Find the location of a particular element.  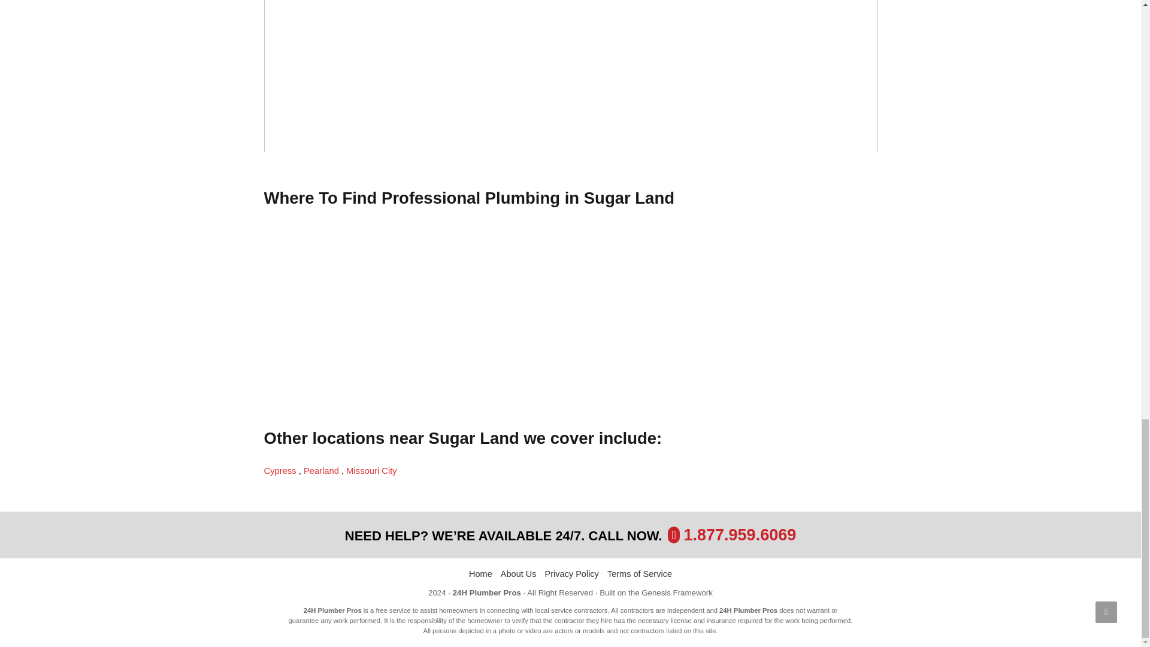

Home is located at coordinates (480, 574).